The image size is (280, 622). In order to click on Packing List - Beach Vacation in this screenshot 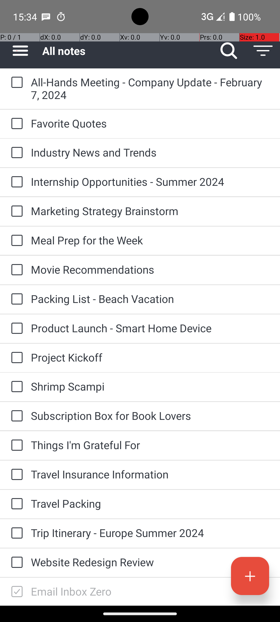, I will do `click(150, 299)`.